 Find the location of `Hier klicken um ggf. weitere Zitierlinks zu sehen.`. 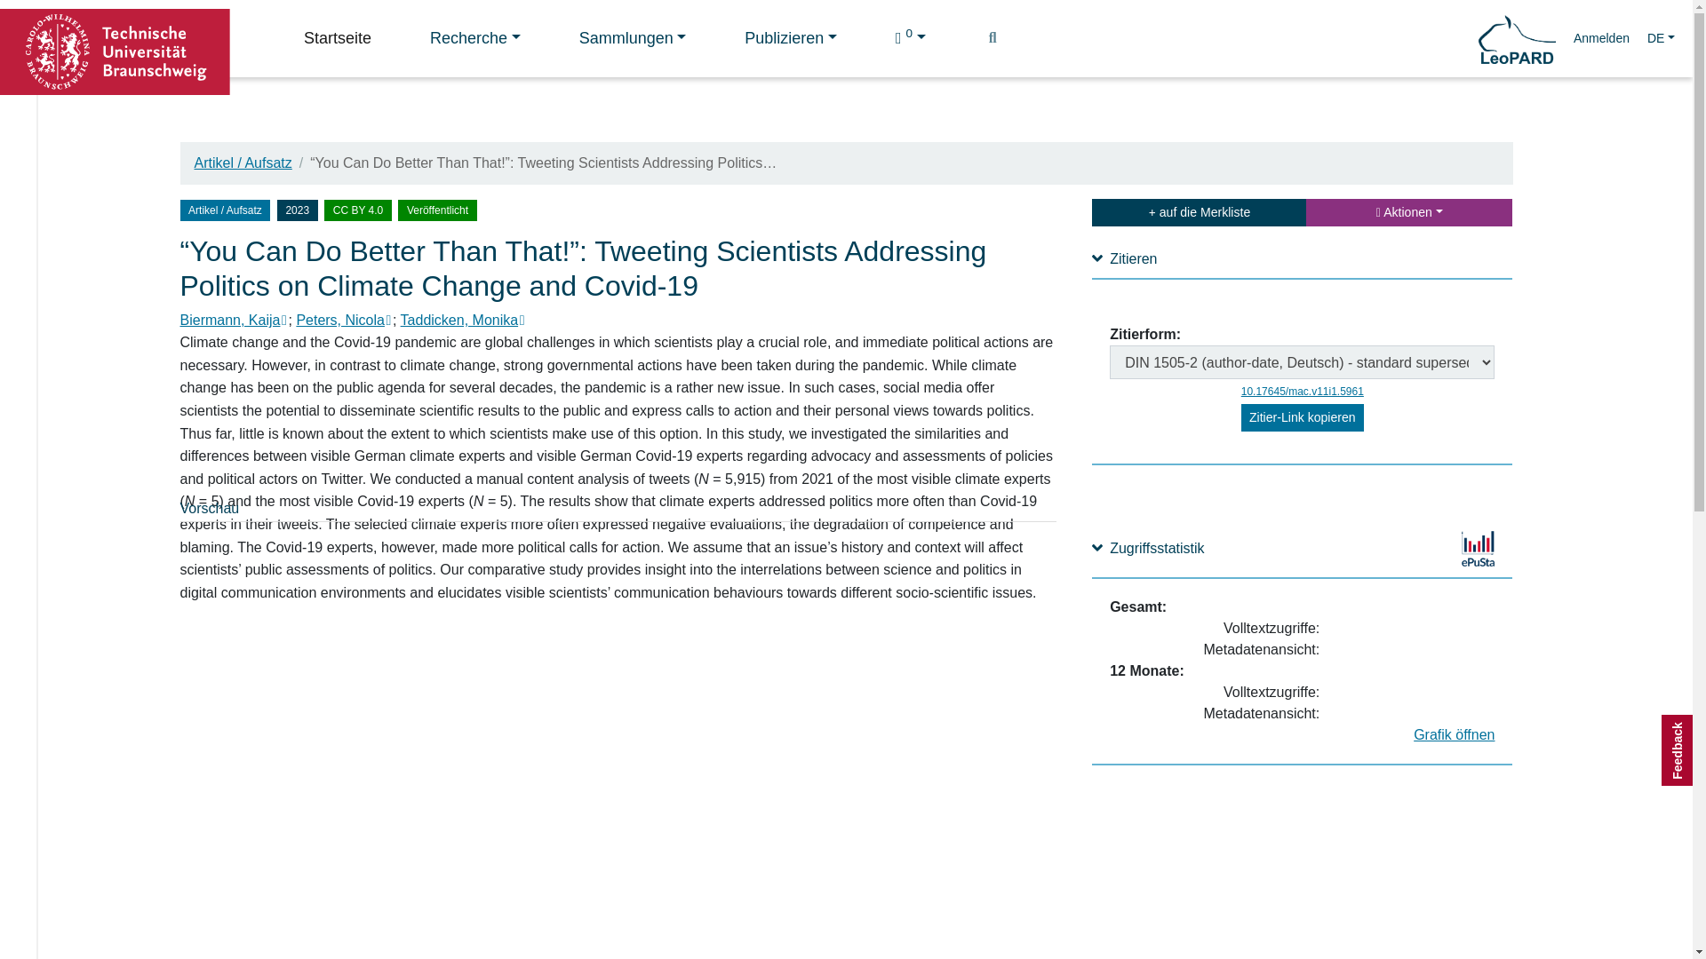

Hier klicken um ggf. weitere Zitierlinks zu sehen. is located at coordinates (1303, 417).